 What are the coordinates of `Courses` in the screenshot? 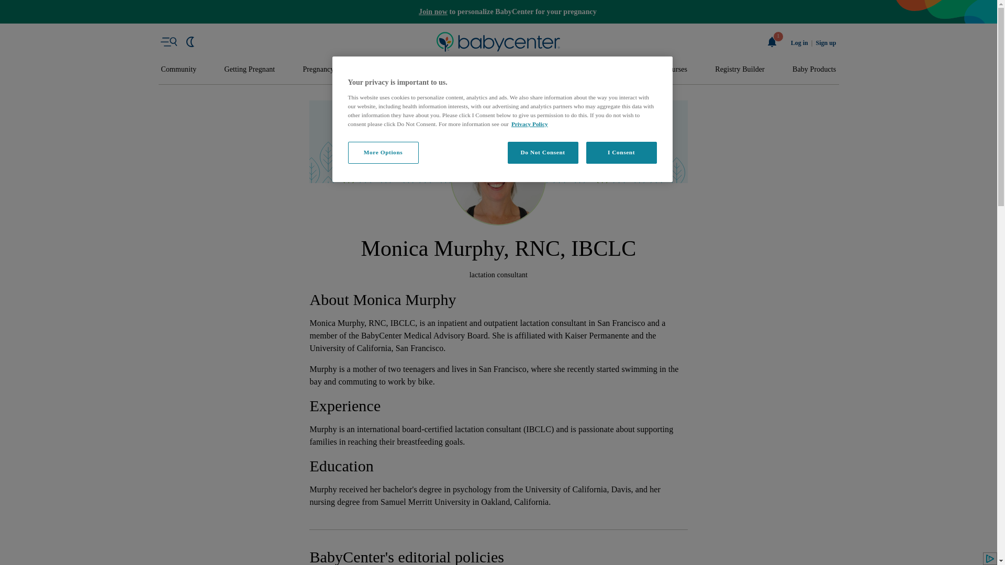 It's located at (675, 70).